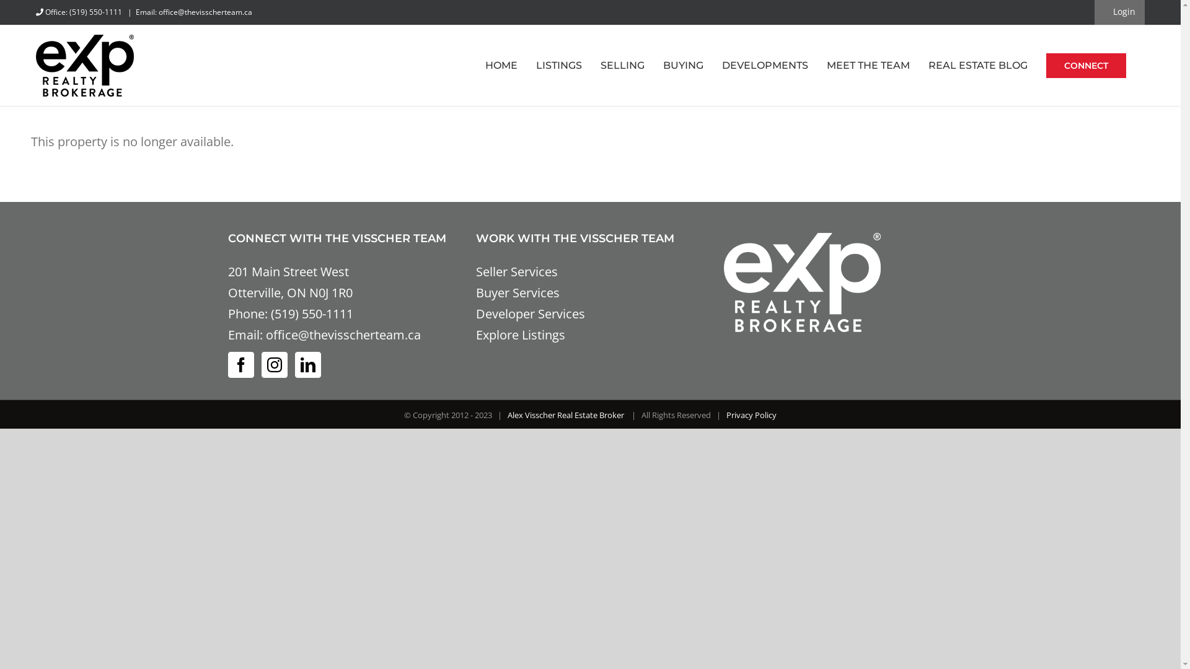  What do you see at coordinates (765, 66) in the screenshot?
I see `DEVELOPMENTS` at bounding box center [765, 66].